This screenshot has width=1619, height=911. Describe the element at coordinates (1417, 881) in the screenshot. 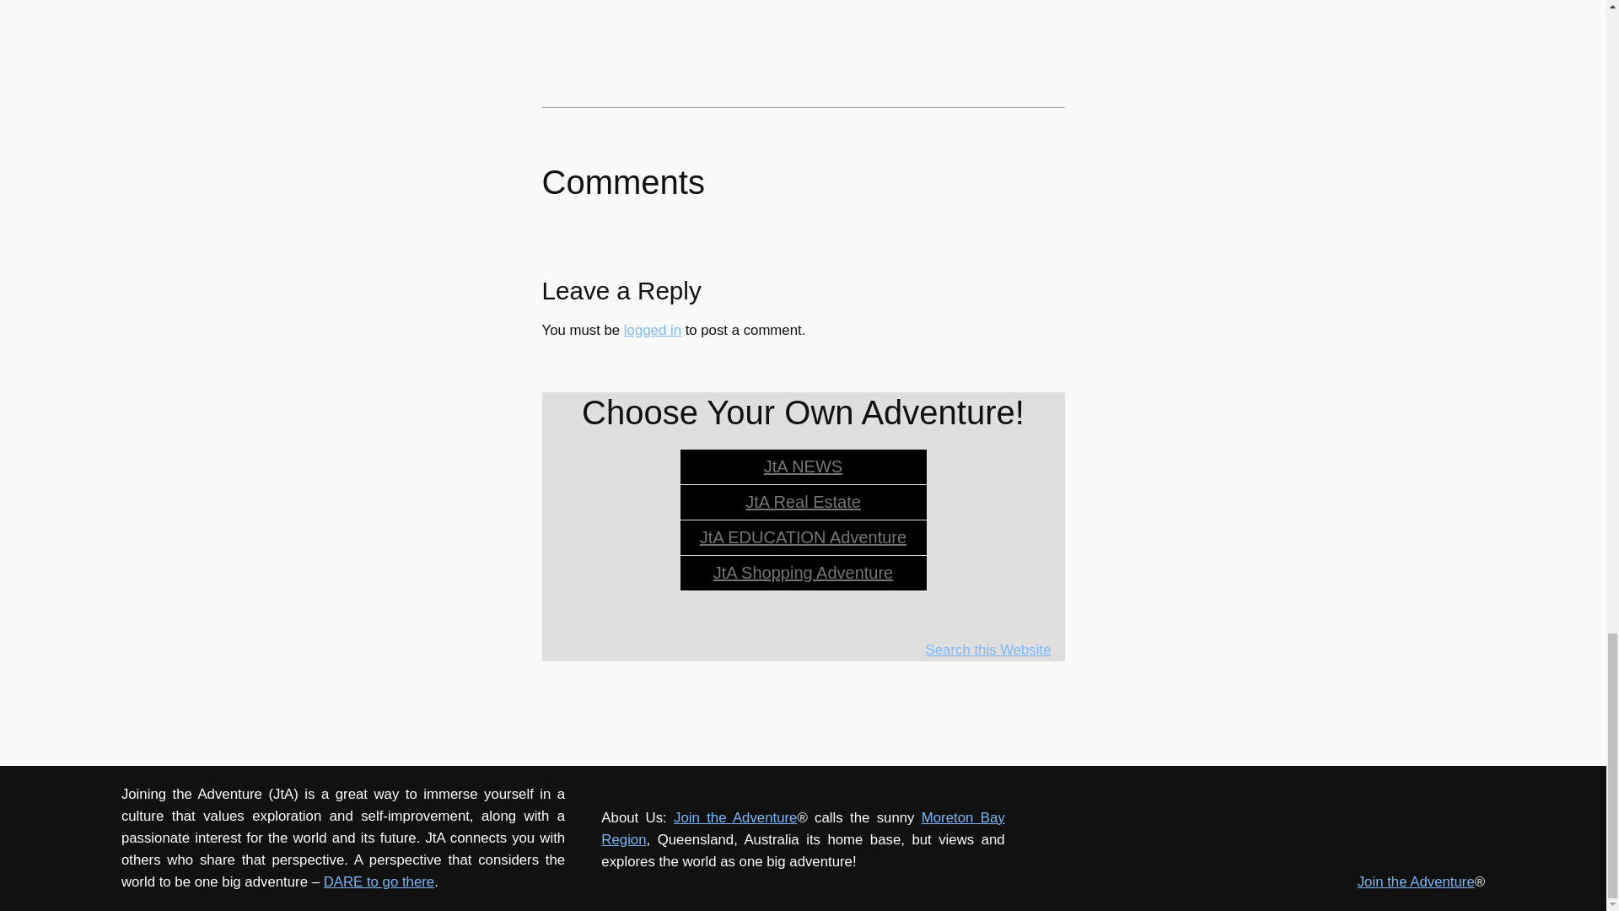

I see `Join the Adventure` at that location.